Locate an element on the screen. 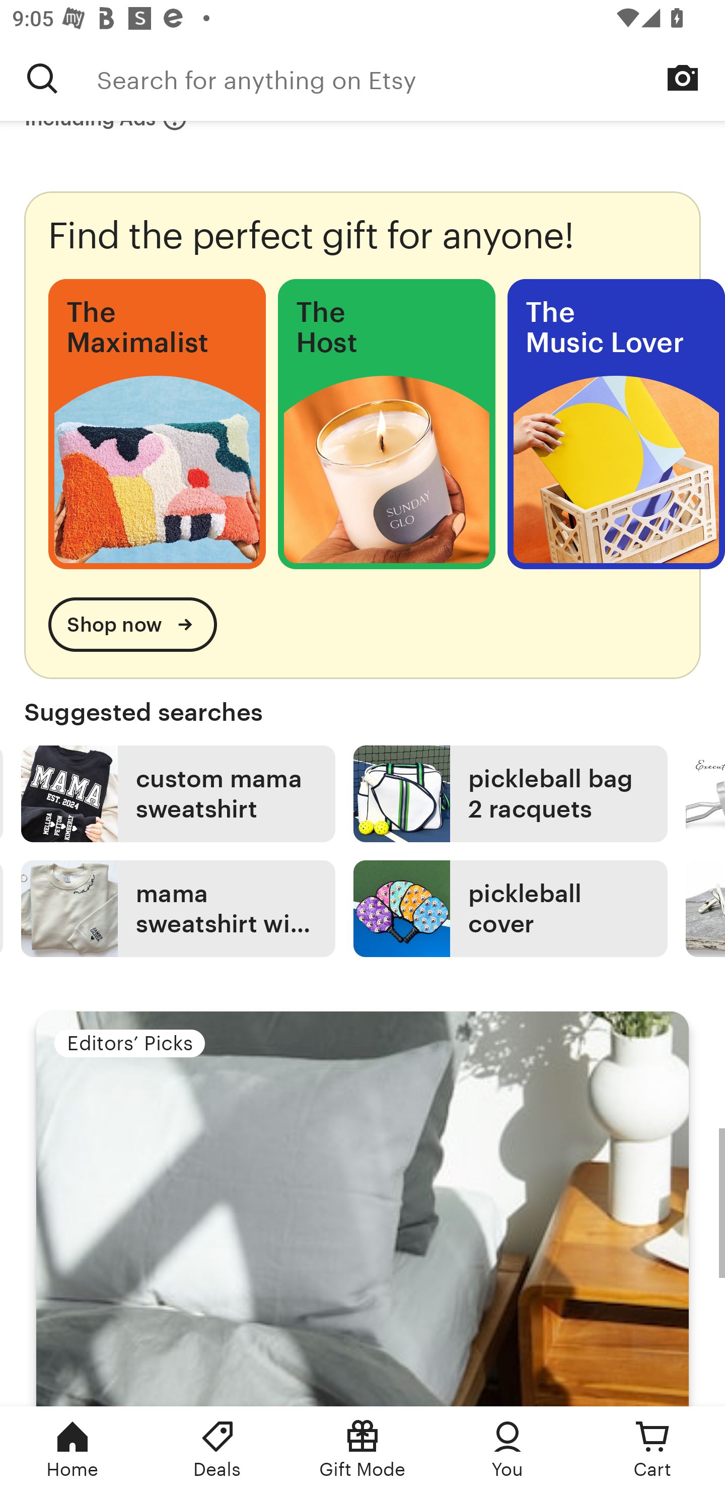 Image resolution: width=725 pixels, height=1491 pixels. mama sweatshirt with kid name is located at coordinates (178, 909).